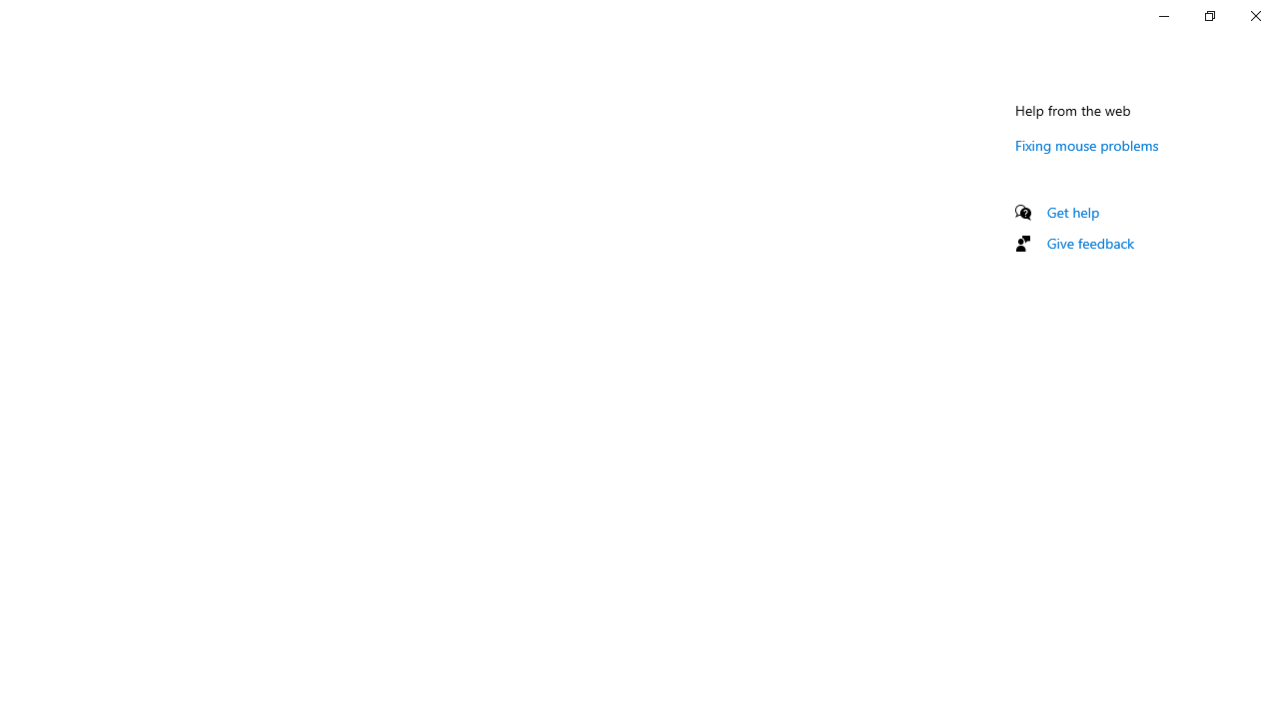 The width and height of the screenshot is (1279, 719). What do you see at coordinates (1163, 16) in the screenshot?
I see `Minimize Settings` at bounding box center [1163, 16].